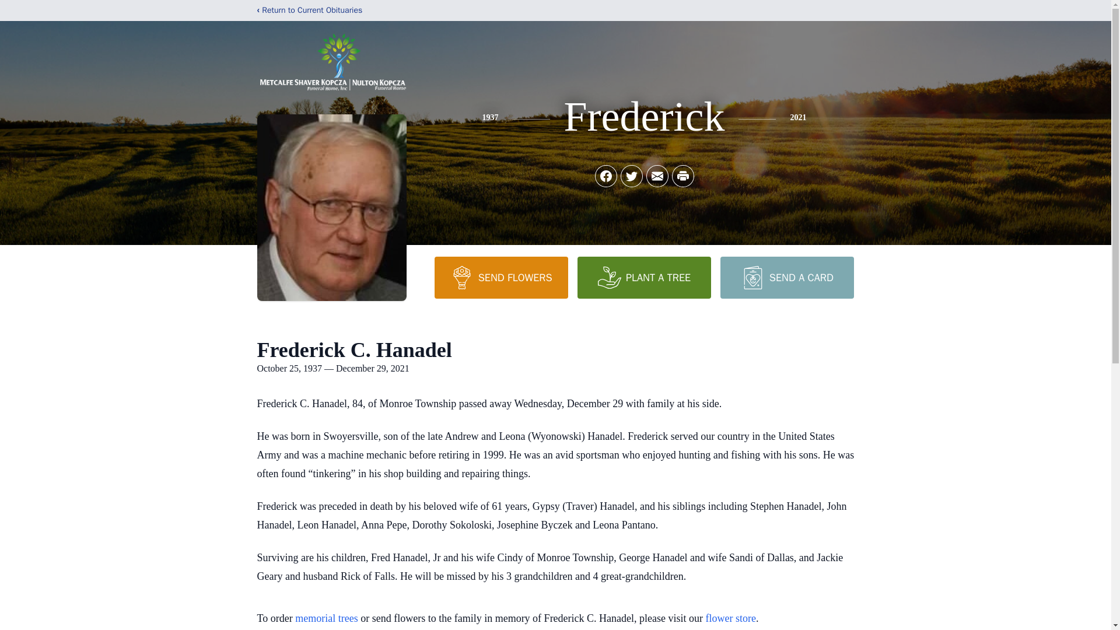 The width and height of the screenshot is (1120, 630). Describe the element at coordinates (730, 618) in the screenshot. I see `flower store` at that location.